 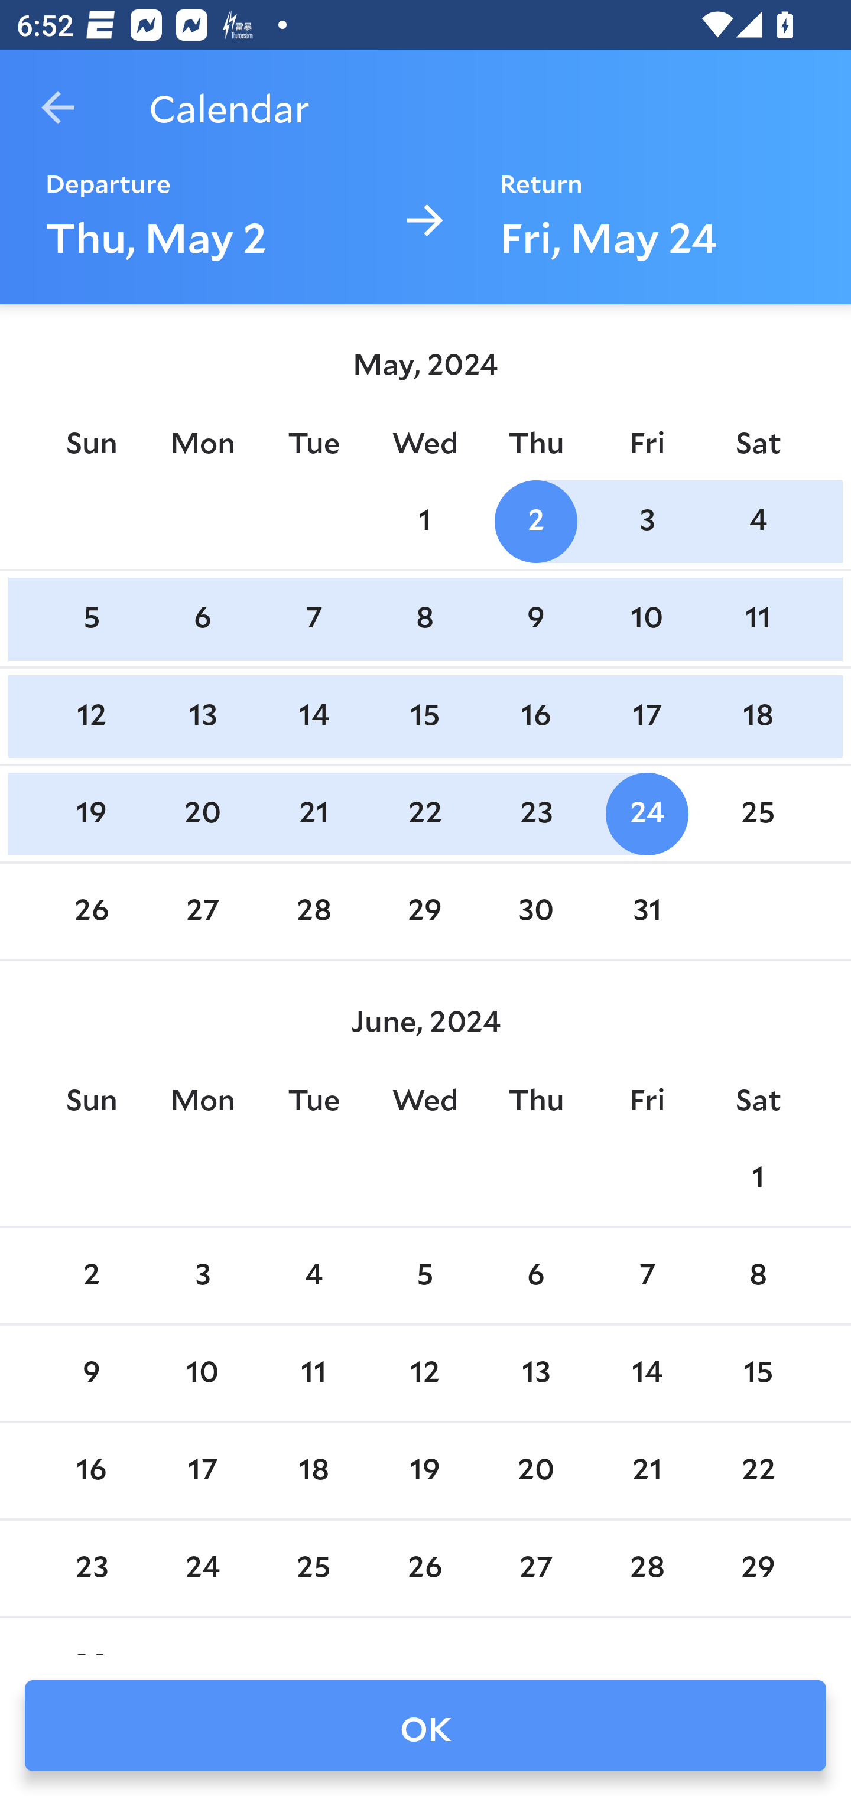 What do you see at coordinates (91, 1277) in the screenshot?
I see `2` at bounding box center [91, 1277].